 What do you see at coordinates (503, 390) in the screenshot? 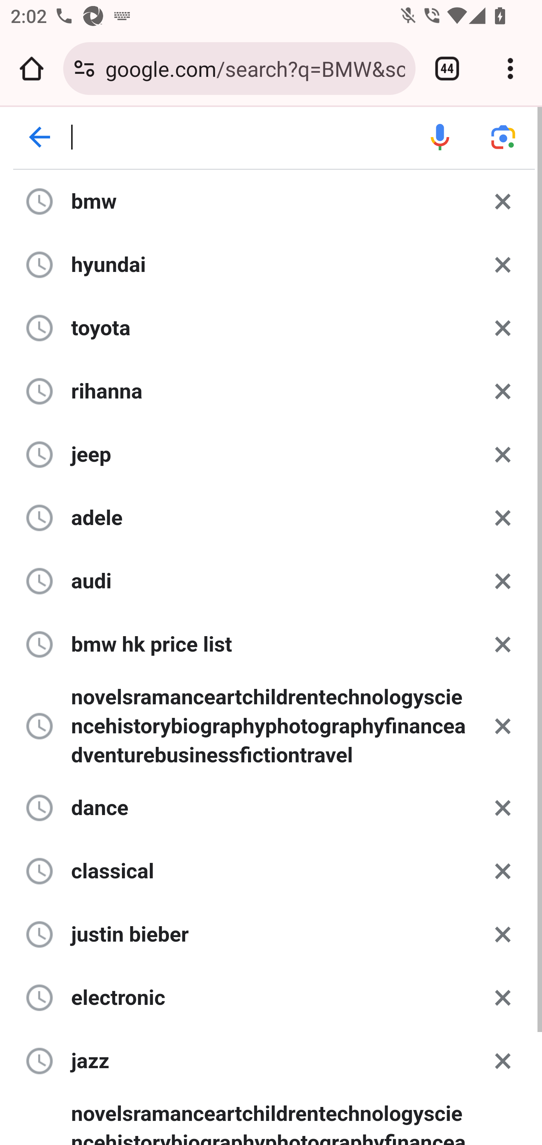
I see `Delete` at bounding box center [503, 390].